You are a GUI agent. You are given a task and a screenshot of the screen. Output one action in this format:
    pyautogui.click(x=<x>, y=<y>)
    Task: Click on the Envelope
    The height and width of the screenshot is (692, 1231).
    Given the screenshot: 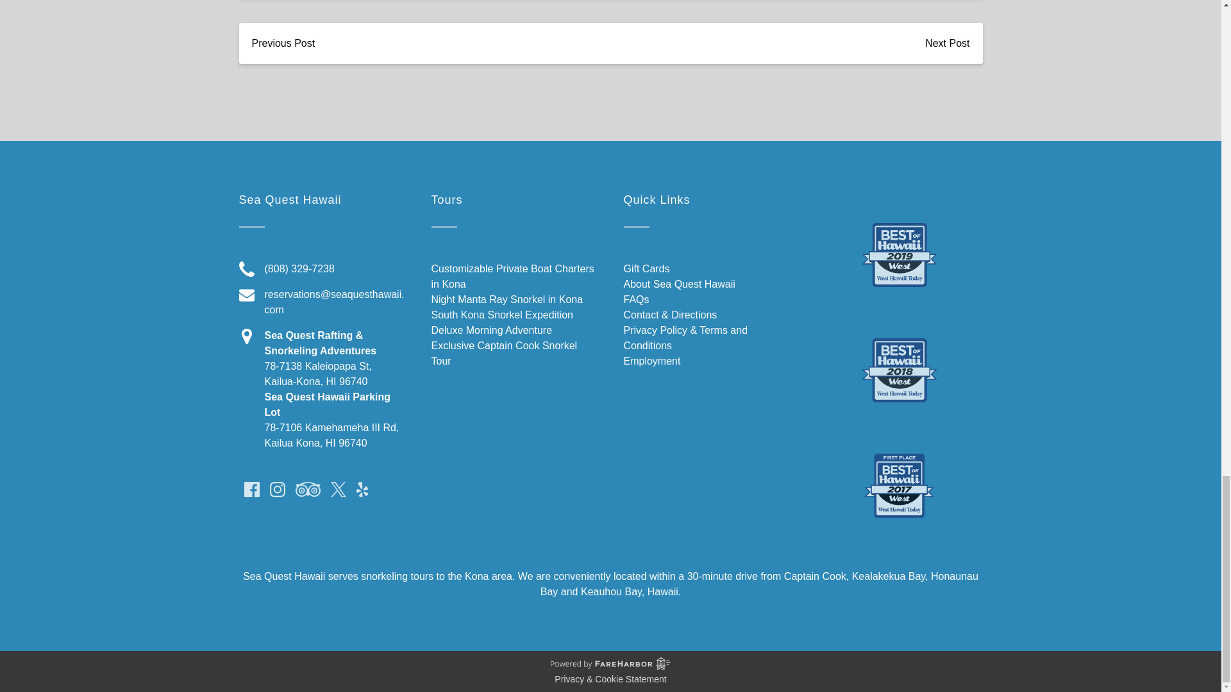 What is the action you would take?
    pyautogui.click(x=246, y=295)
    